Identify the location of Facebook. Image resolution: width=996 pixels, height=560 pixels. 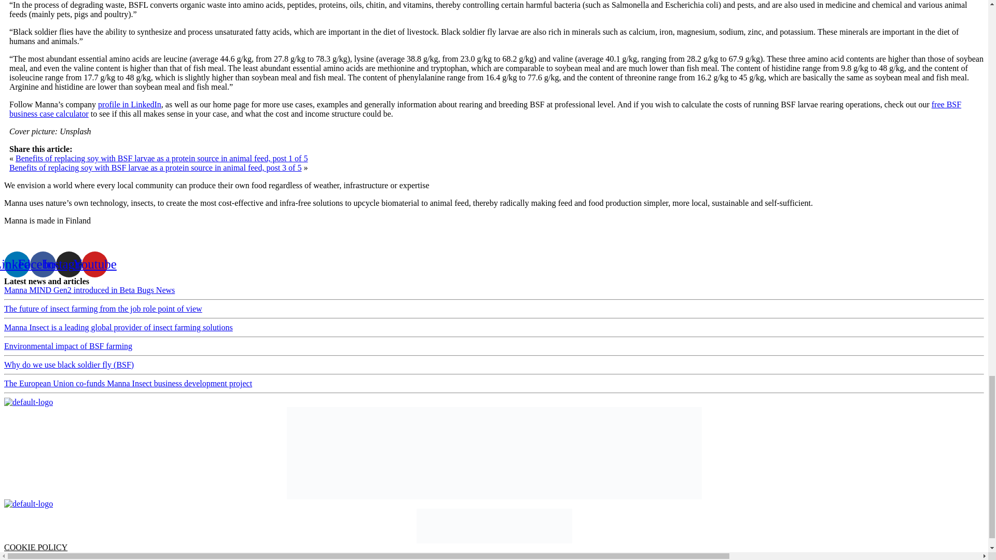
(43, 264).